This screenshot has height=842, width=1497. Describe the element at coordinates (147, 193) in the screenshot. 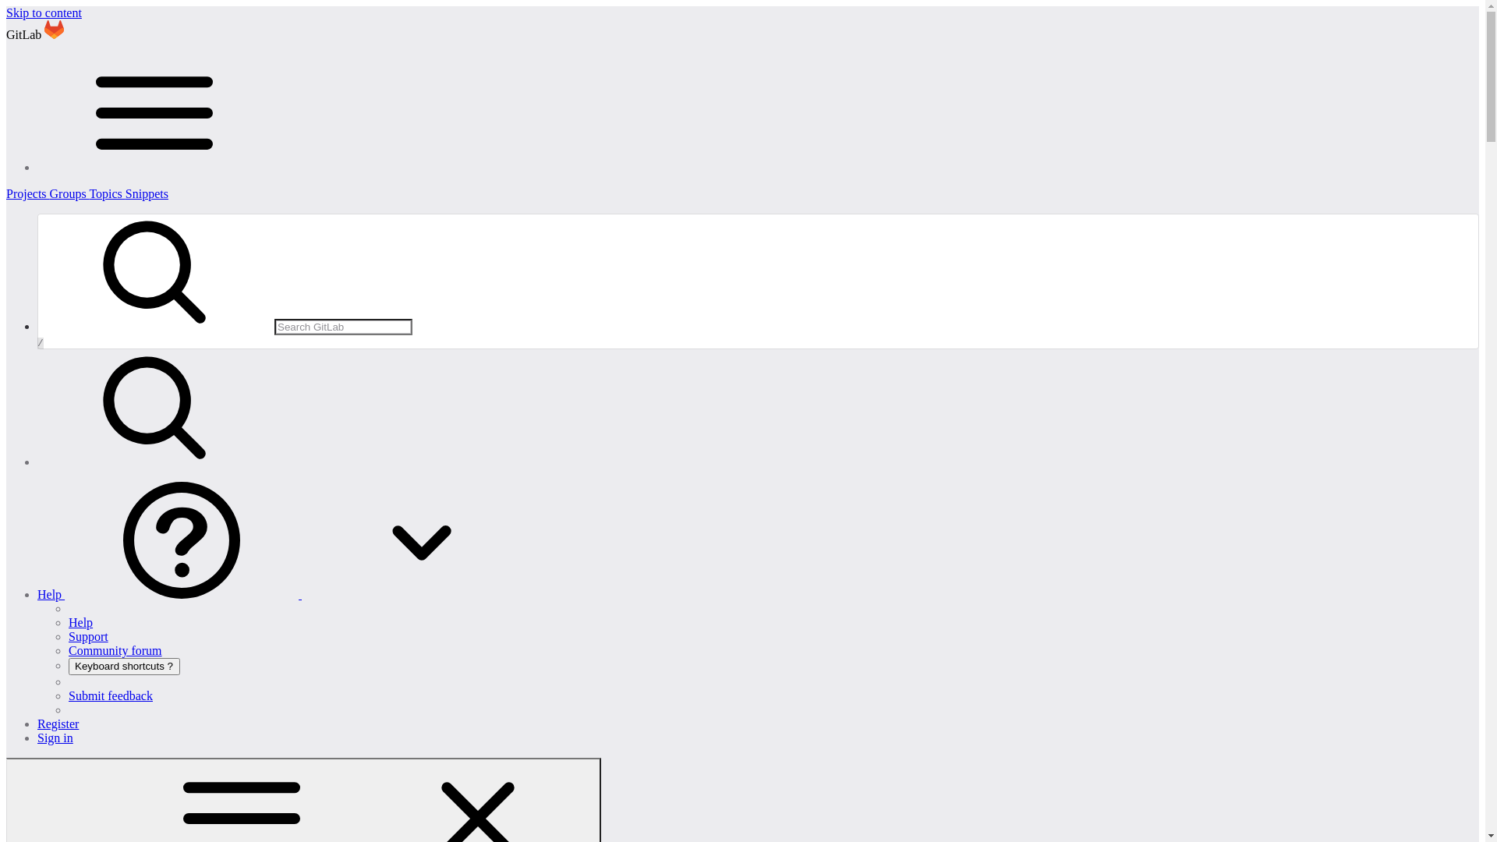

I see `Snippets` at that location.